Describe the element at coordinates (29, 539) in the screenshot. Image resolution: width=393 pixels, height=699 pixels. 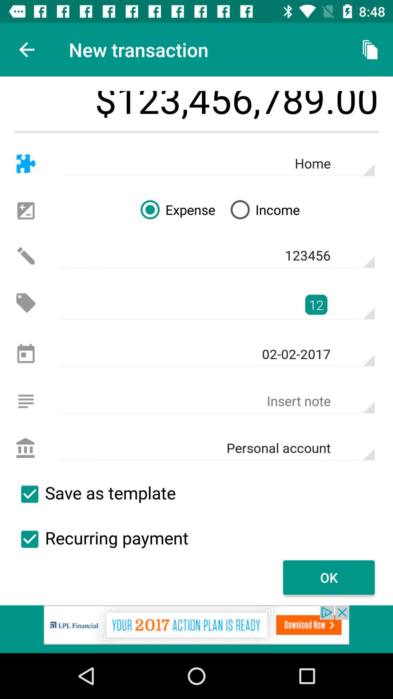
I see `toggle recurring payment` at that location.